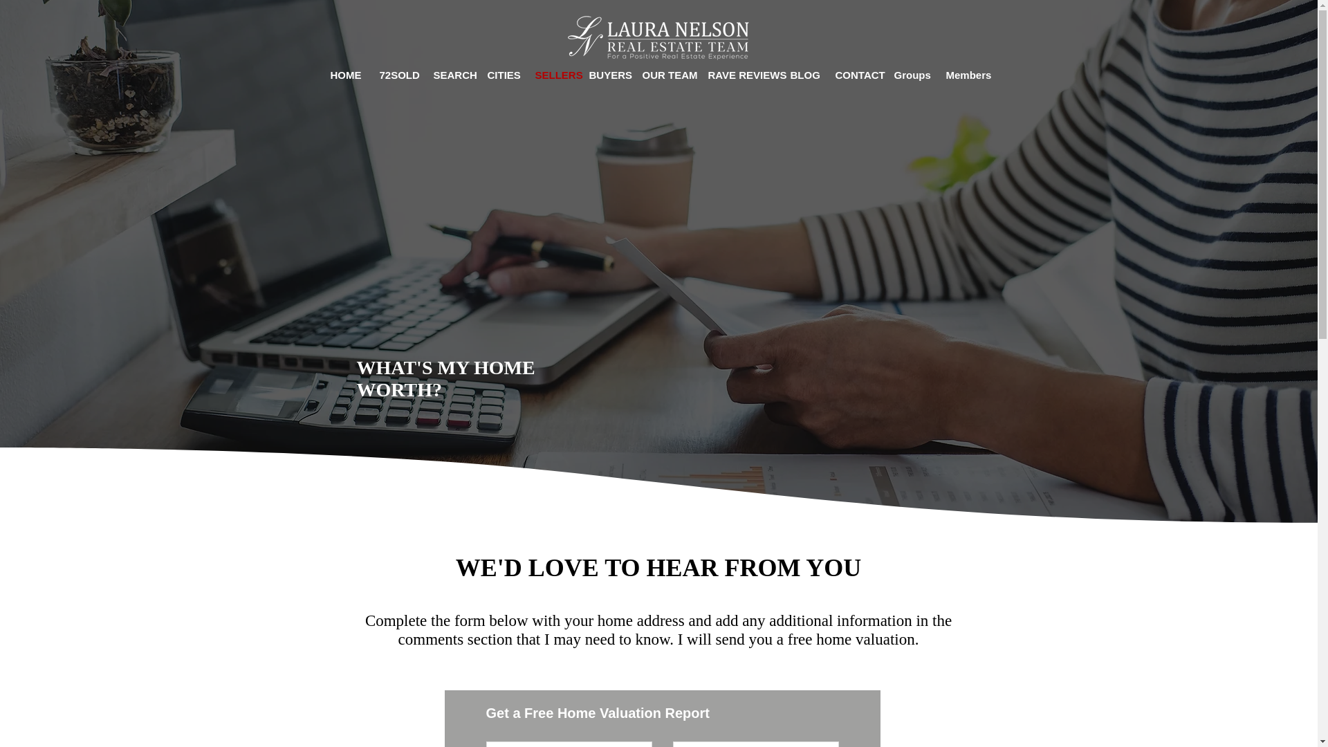 This screenshot has height=747, width=1328. Describe the element at coordinates (605, 75) in the screenshot. I see `BUYERS` at that location.